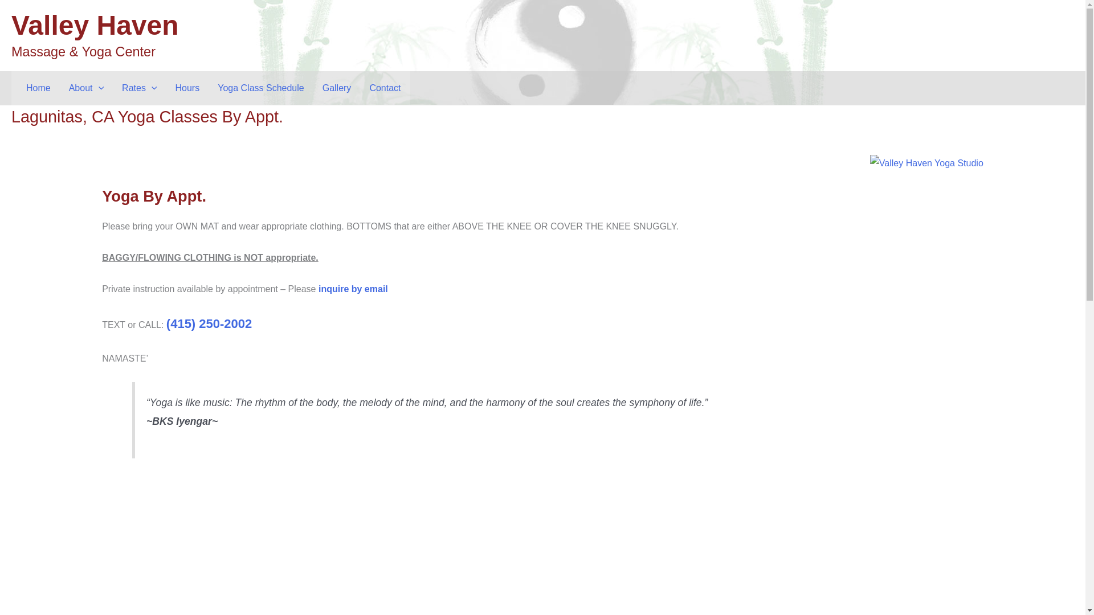 The image size is (1094, 615). What do you see at coordinates (384, 88) in the screenshot?
I see `Contact` at bounding box center [384, 88].